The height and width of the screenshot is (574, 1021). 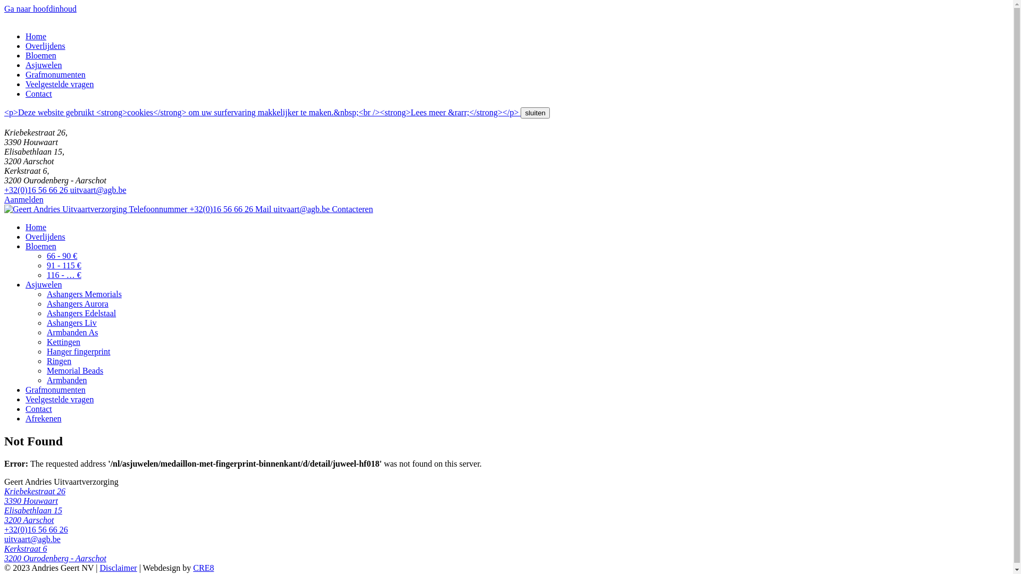 What do you see at coordinates (79, 352) in the screenshot?
I see `Hanger fingerprint` at bounding box center [79, 352].